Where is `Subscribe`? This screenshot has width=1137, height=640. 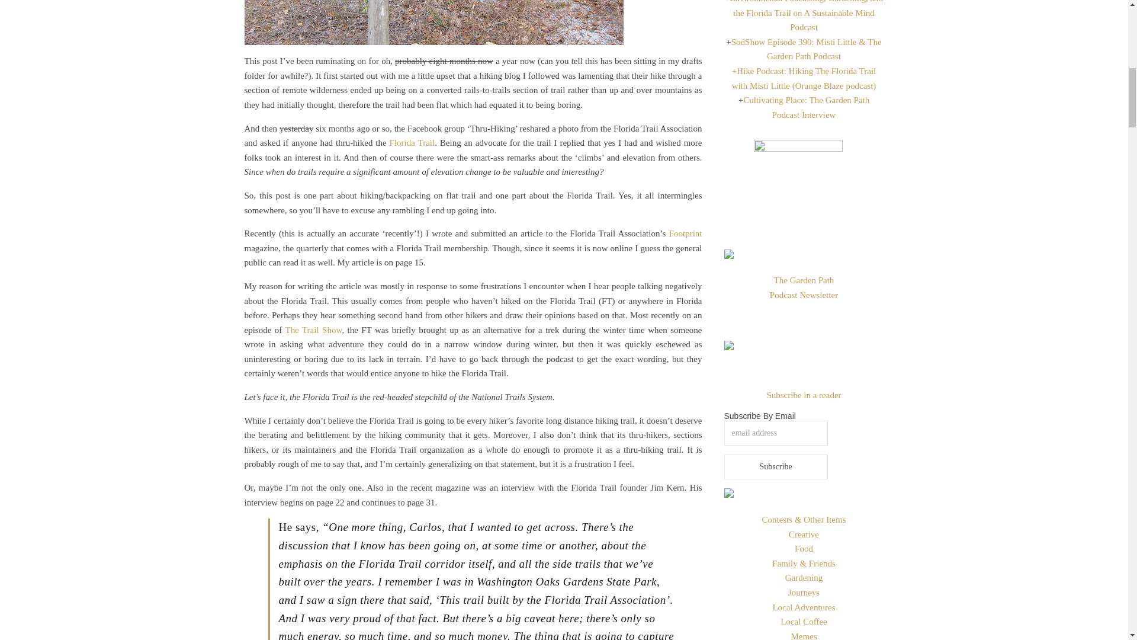
Subscribe is located at coordinates (775, 466).